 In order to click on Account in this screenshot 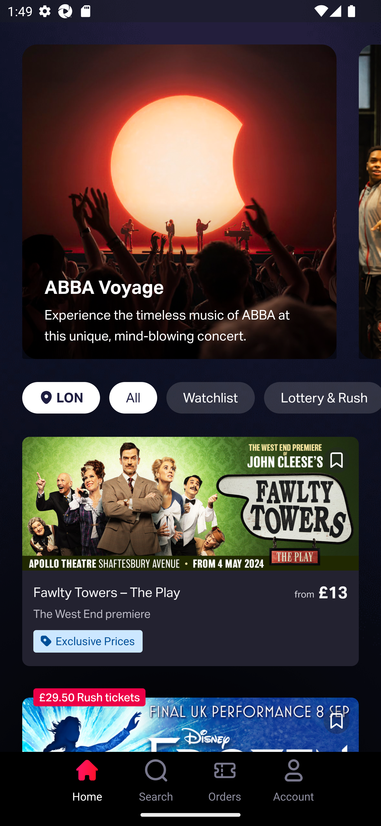, I will do `click(294, 778)`.